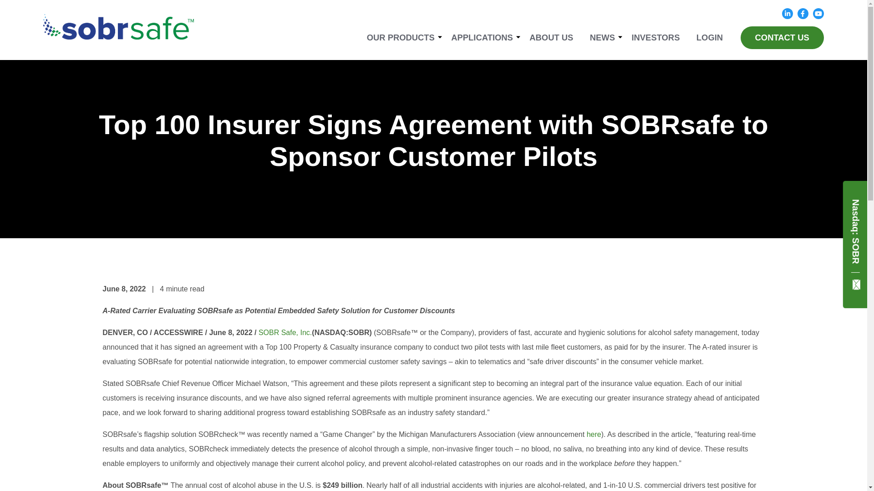 The image size is (874, 491). I want to click on CONTACT US, so click(782, 38).